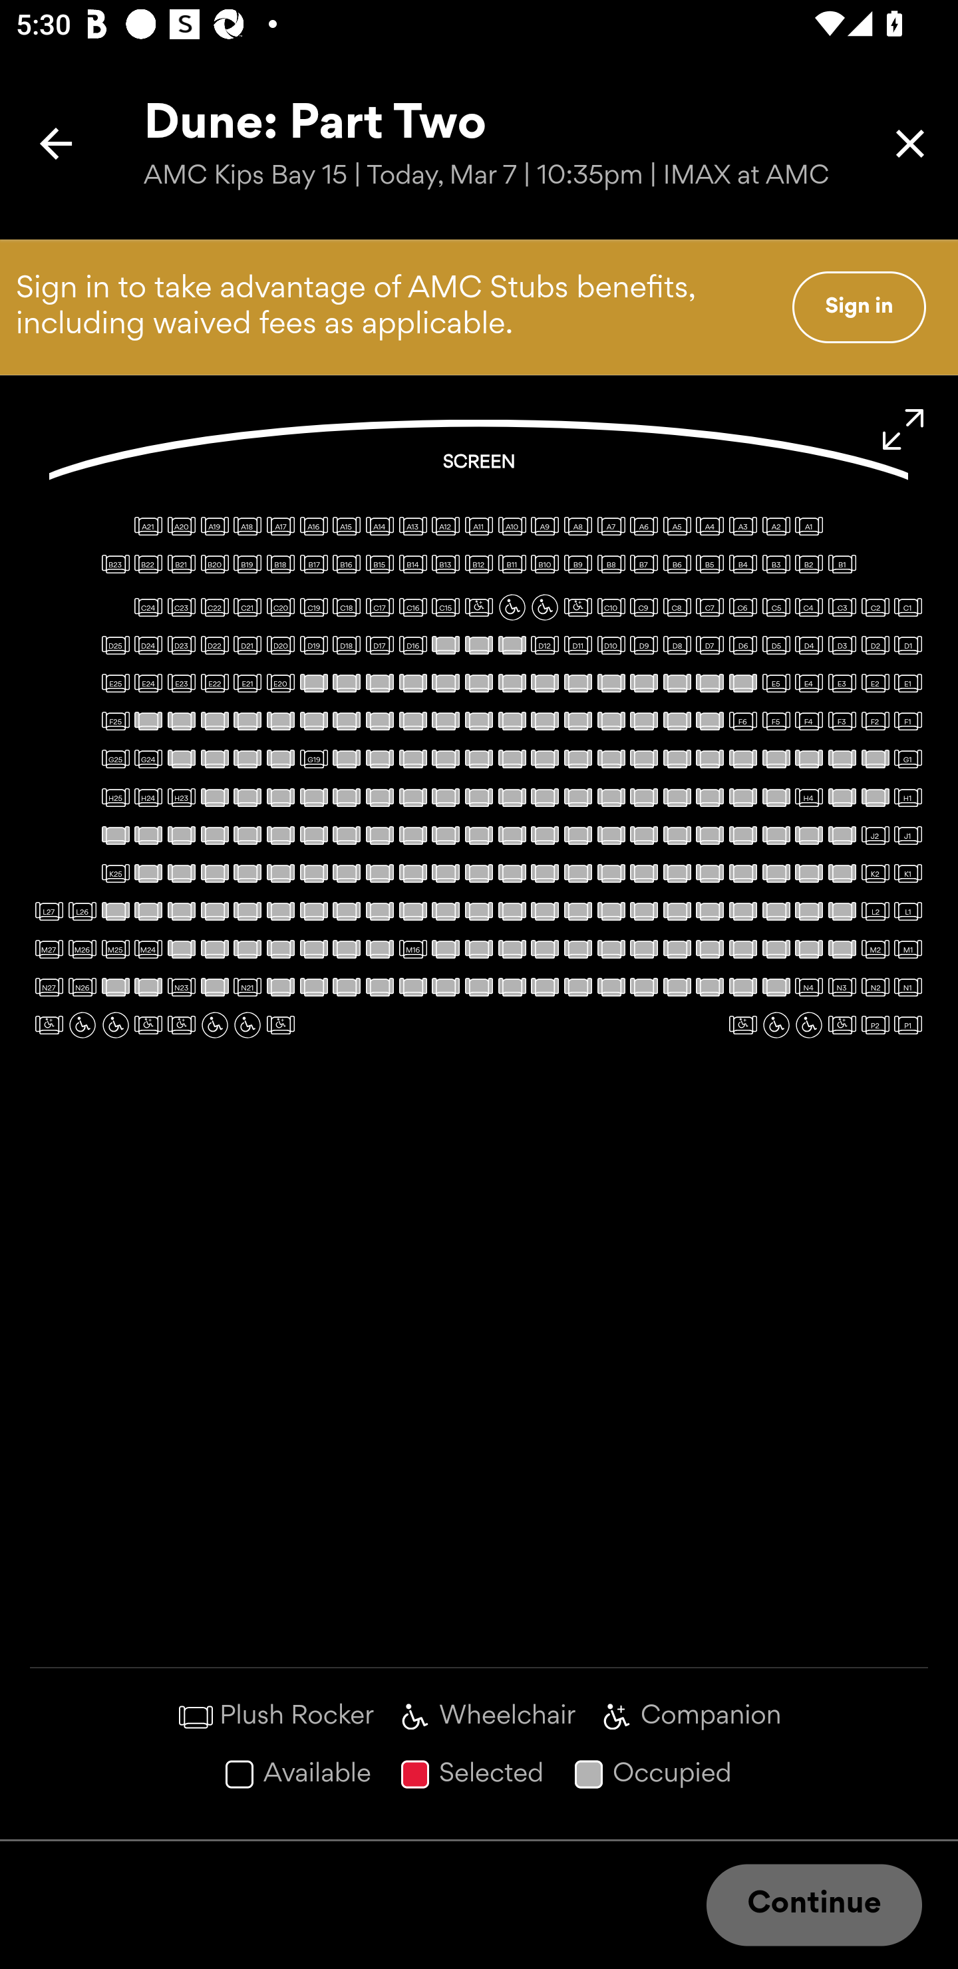 The height and width of the screenshot is (1969, 958). Describe the element at coordinates (907, 910) in the screenshot. I see `L1, Regular seat, available` at that location.